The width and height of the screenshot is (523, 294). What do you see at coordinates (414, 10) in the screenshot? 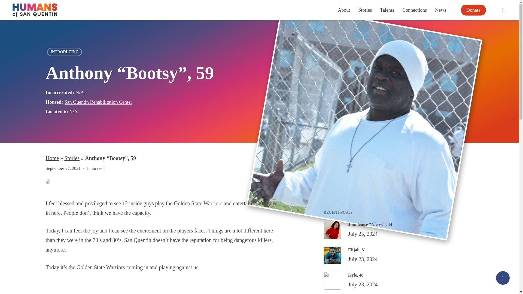
I see `Connections` at bounding box center [414, 10].